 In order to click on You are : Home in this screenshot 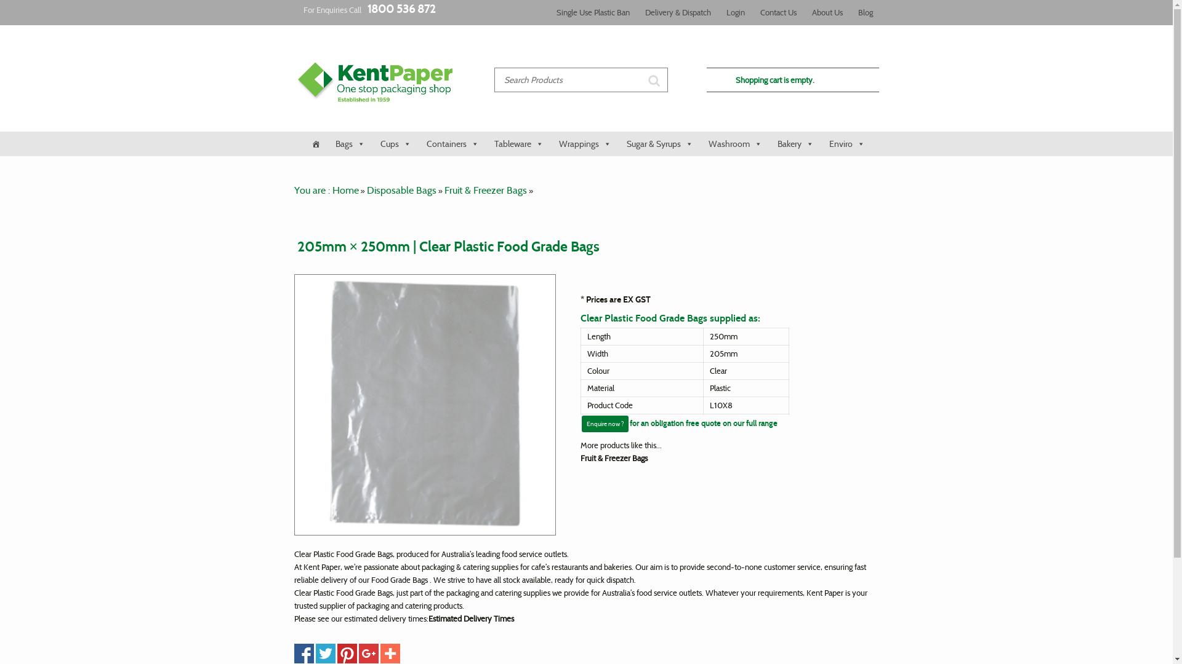, I will do `click(326, 191)`.